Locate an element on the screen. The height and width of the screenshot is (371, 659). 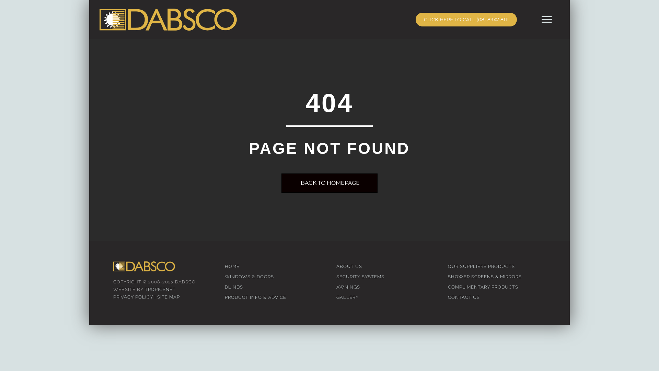
PRIVACY POLICY is located at coordinates (133, 297).